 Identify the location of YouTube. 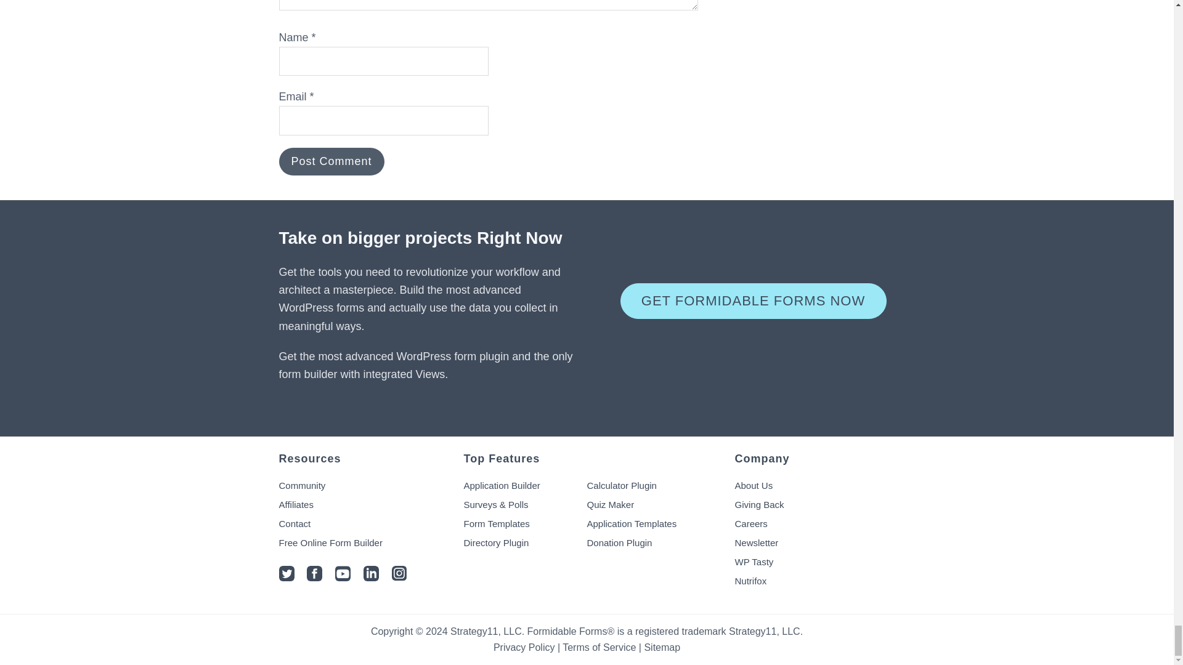
(343, 578).